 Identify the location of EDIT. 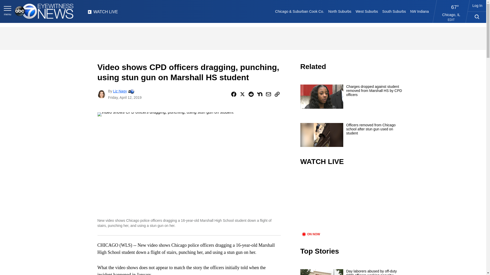
(451, 20).